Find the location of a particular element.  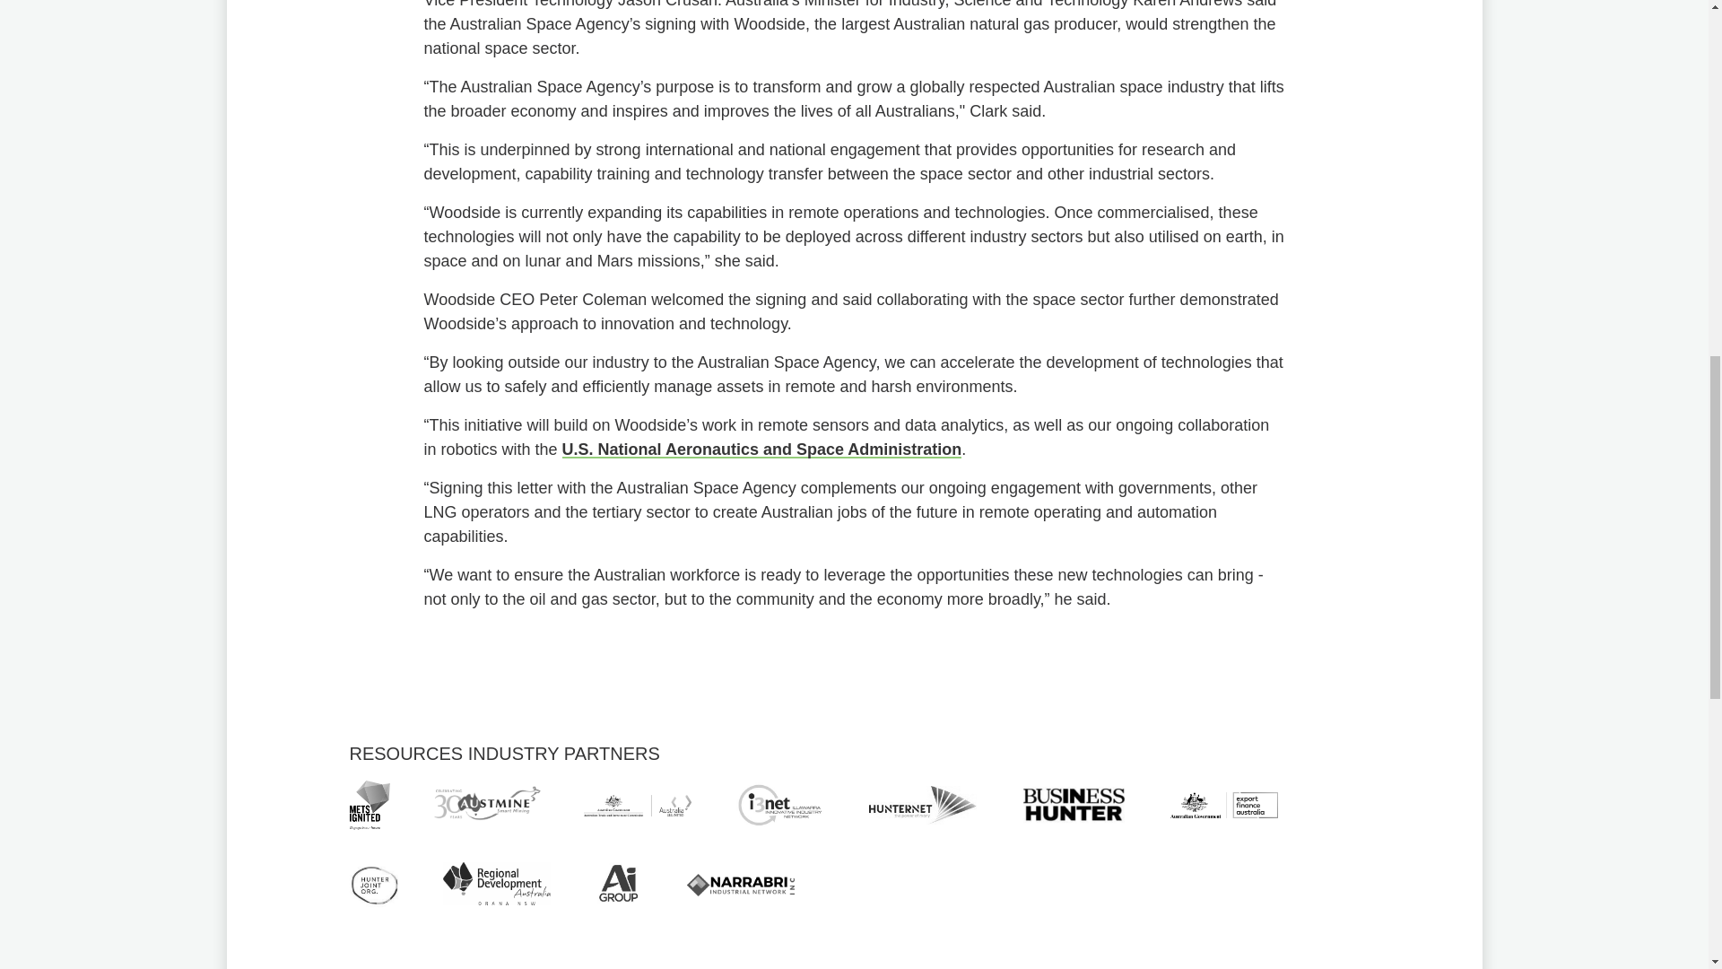

Business Hunter is located at coordinates (1073, 806).